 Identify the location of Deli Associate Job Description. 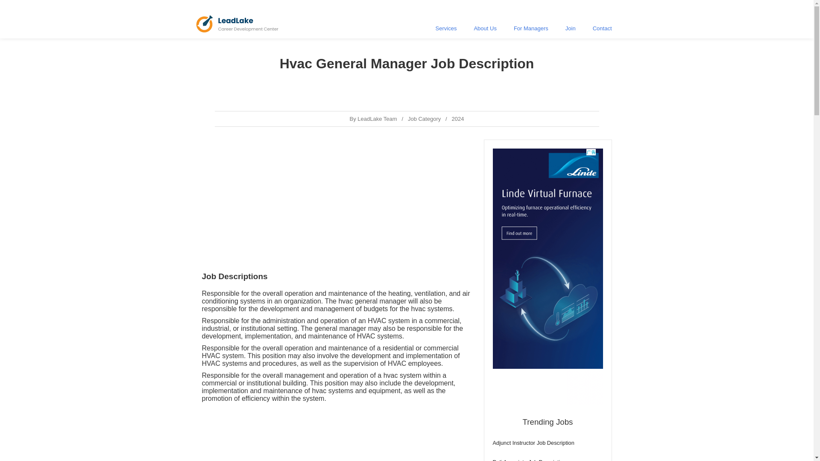
(548, 460).